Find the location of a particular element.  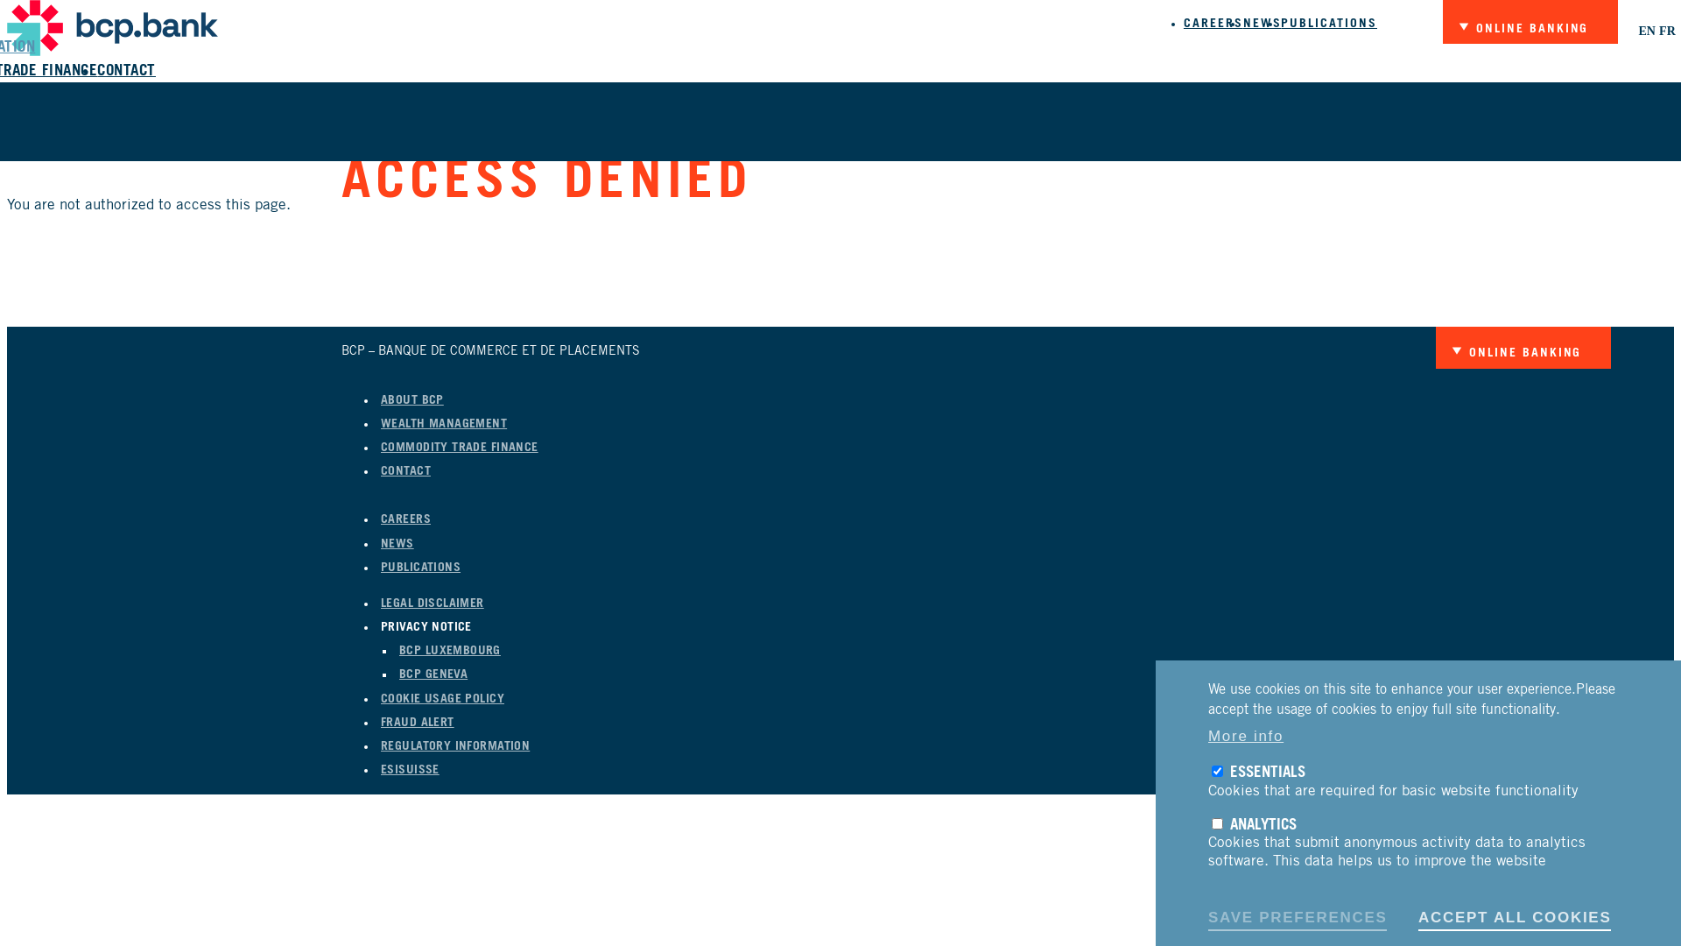

ABOUT BCP is located at coordinates (412, 400).